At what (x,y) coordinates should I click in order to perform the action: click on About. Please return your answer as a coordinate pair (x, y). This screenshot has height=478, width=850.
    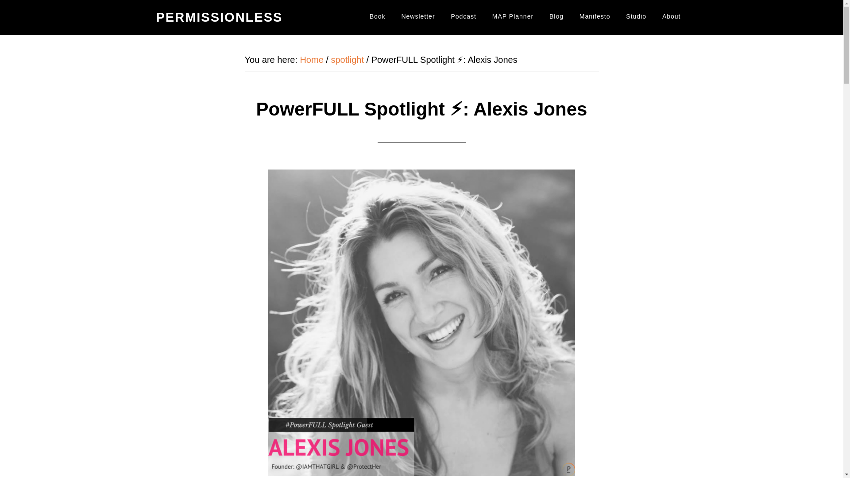
    Looking at the image, I should click on (671, 17).